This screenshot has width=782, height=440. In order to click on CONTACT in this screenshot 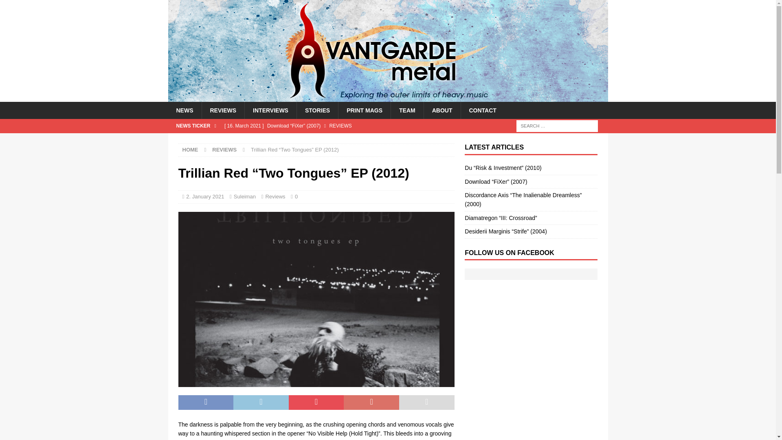, I will do `click(482, 110)`.